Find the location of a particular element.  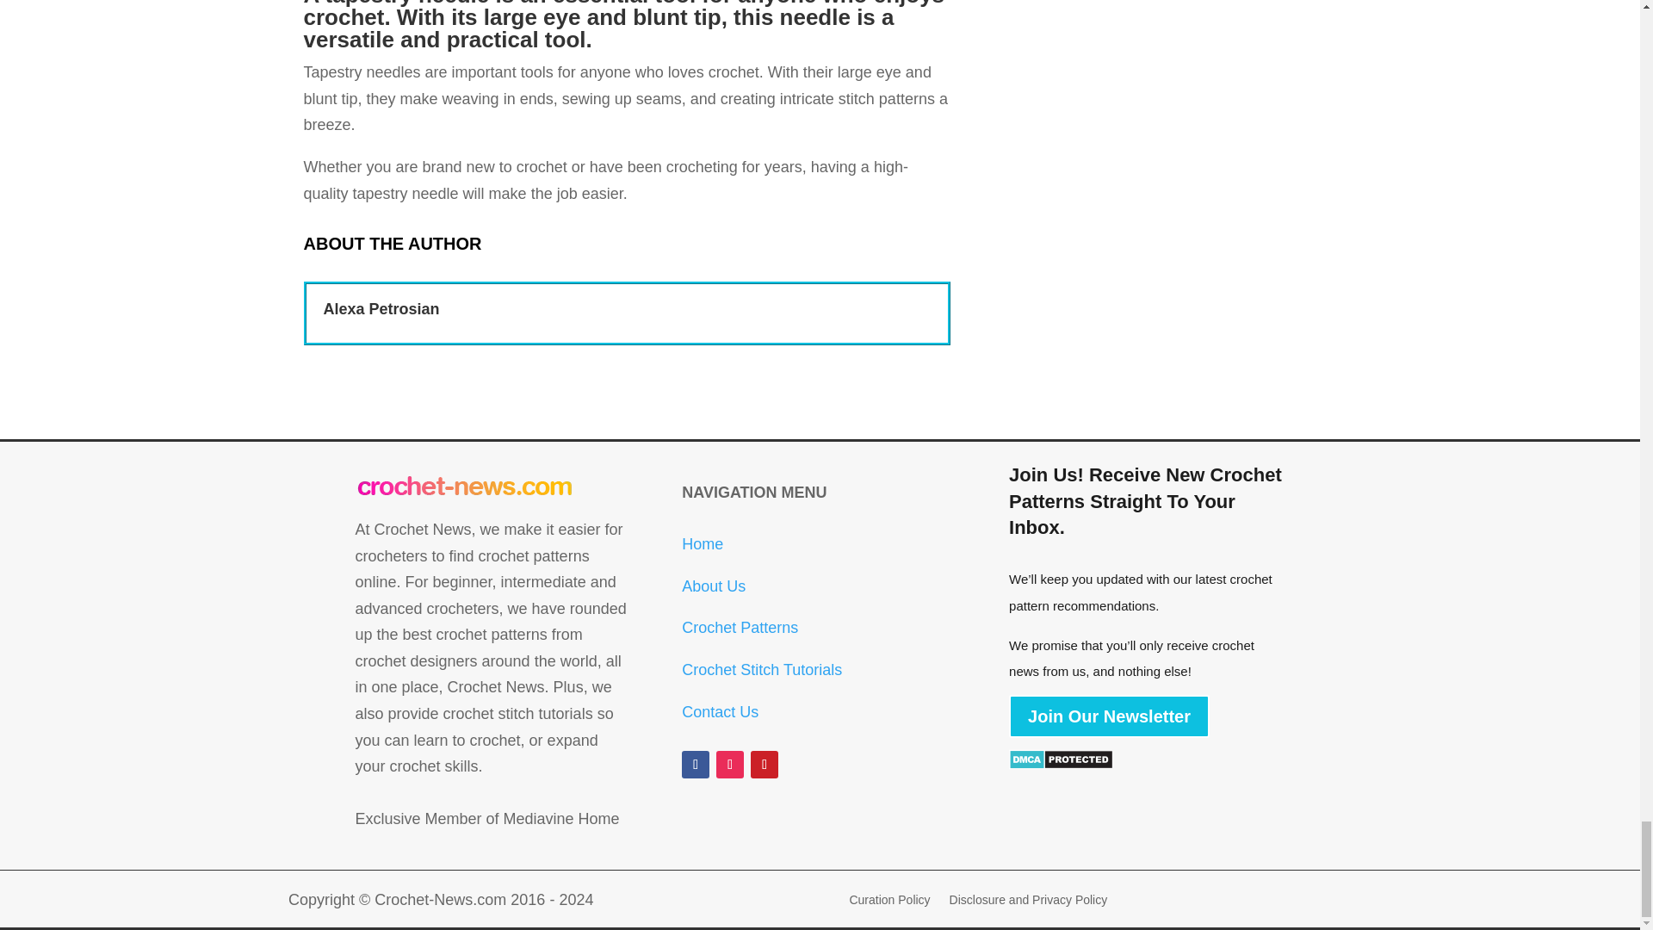

crochet-news is located at coordinates (465, 487).